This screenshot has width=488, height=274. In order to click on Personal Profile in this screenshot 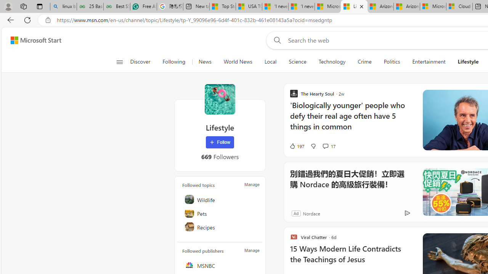, I will do `click(8, 6)`.